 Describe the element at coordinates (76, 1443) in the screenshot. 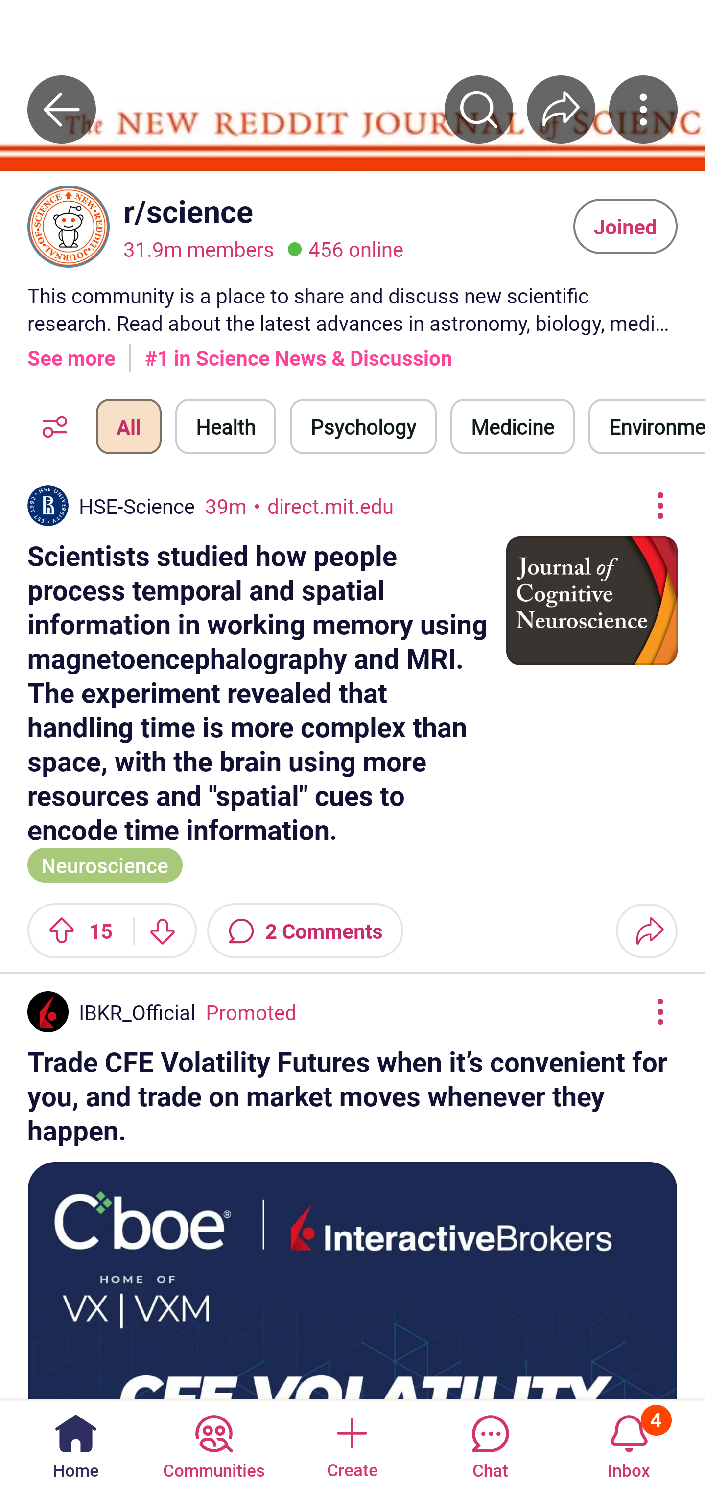

I see `Home` at that location.